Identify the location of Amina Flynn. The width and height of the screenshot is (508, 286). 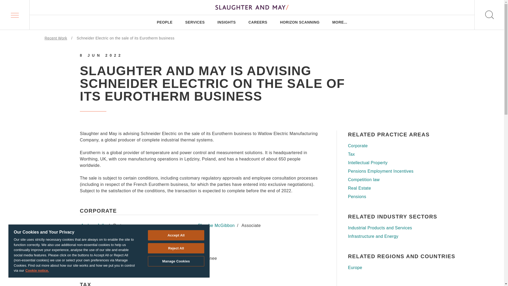
(93, 240).